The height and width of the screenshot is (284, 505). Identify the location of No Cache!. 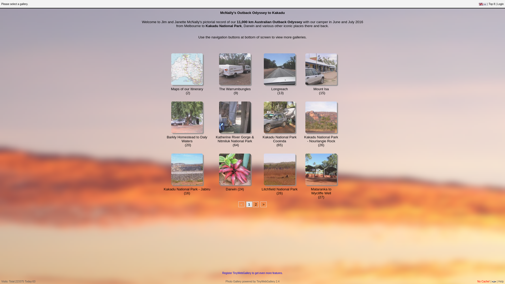
(483, 281).